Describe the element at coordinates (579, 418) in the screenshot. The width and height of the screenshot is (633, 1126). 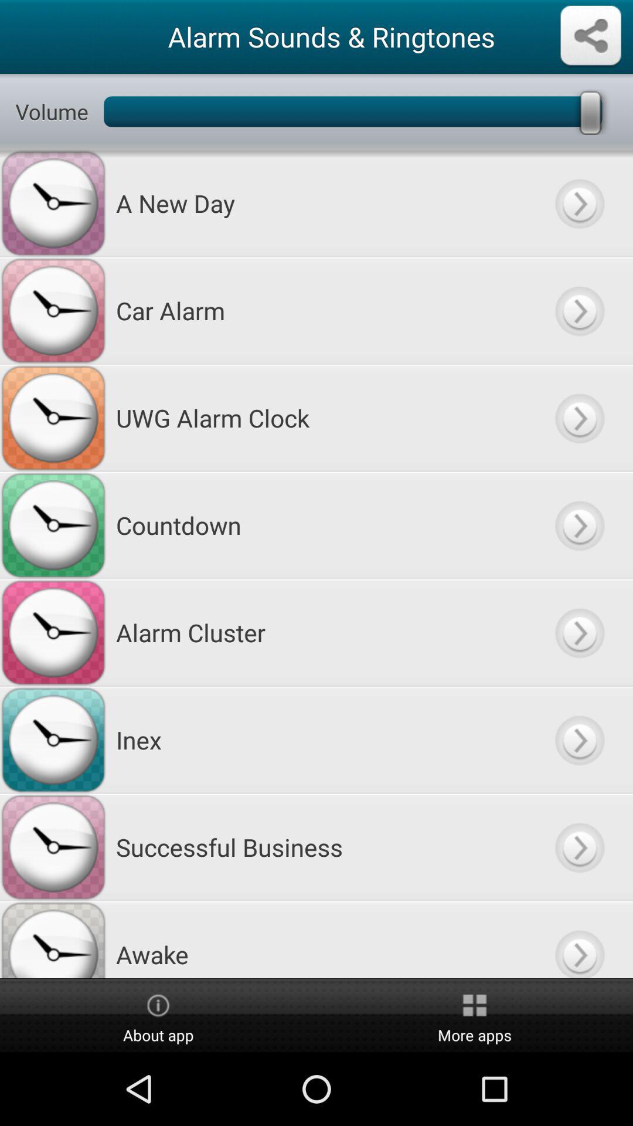
I see `show more detail about alarm clock` at that location.